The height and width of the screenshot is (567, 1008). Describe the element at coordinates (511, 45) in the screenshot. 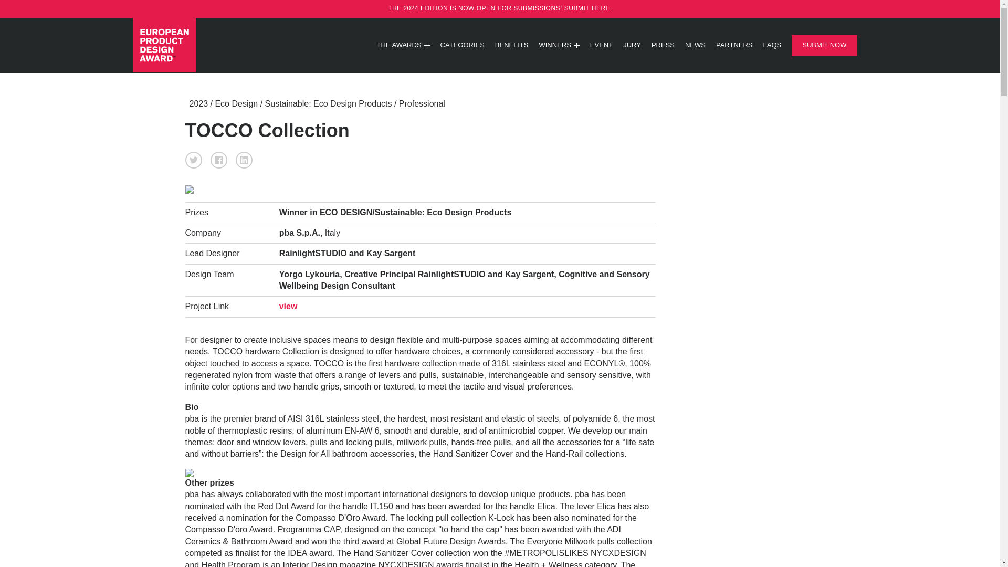

I see `BENEFITS` at that location.